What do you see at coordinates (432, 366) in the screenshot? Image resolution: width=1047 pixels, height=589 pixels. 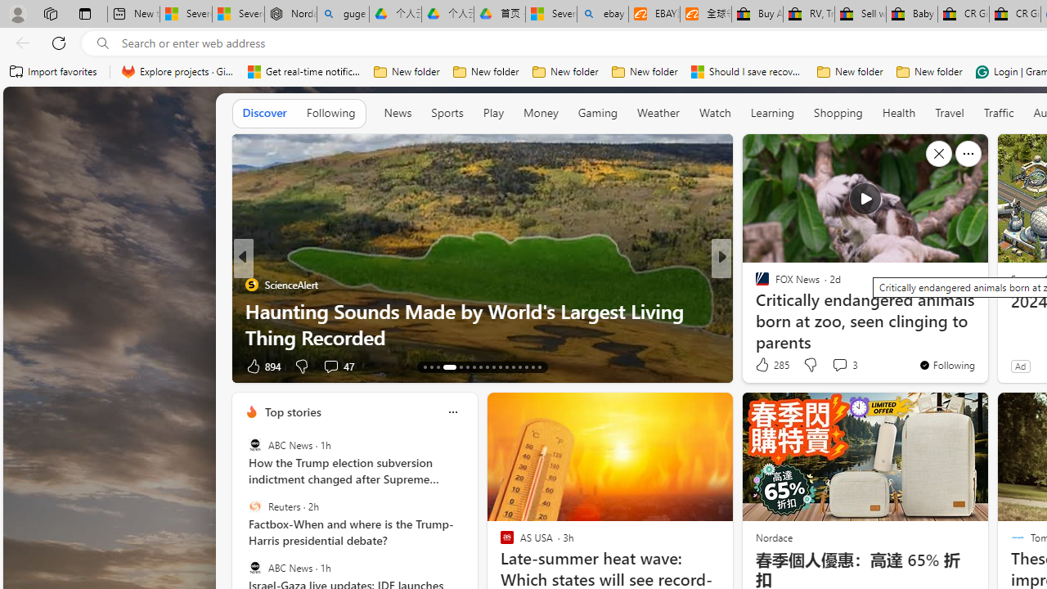 I see `AutomationID: tab-14` at bounding box center [432, 366].